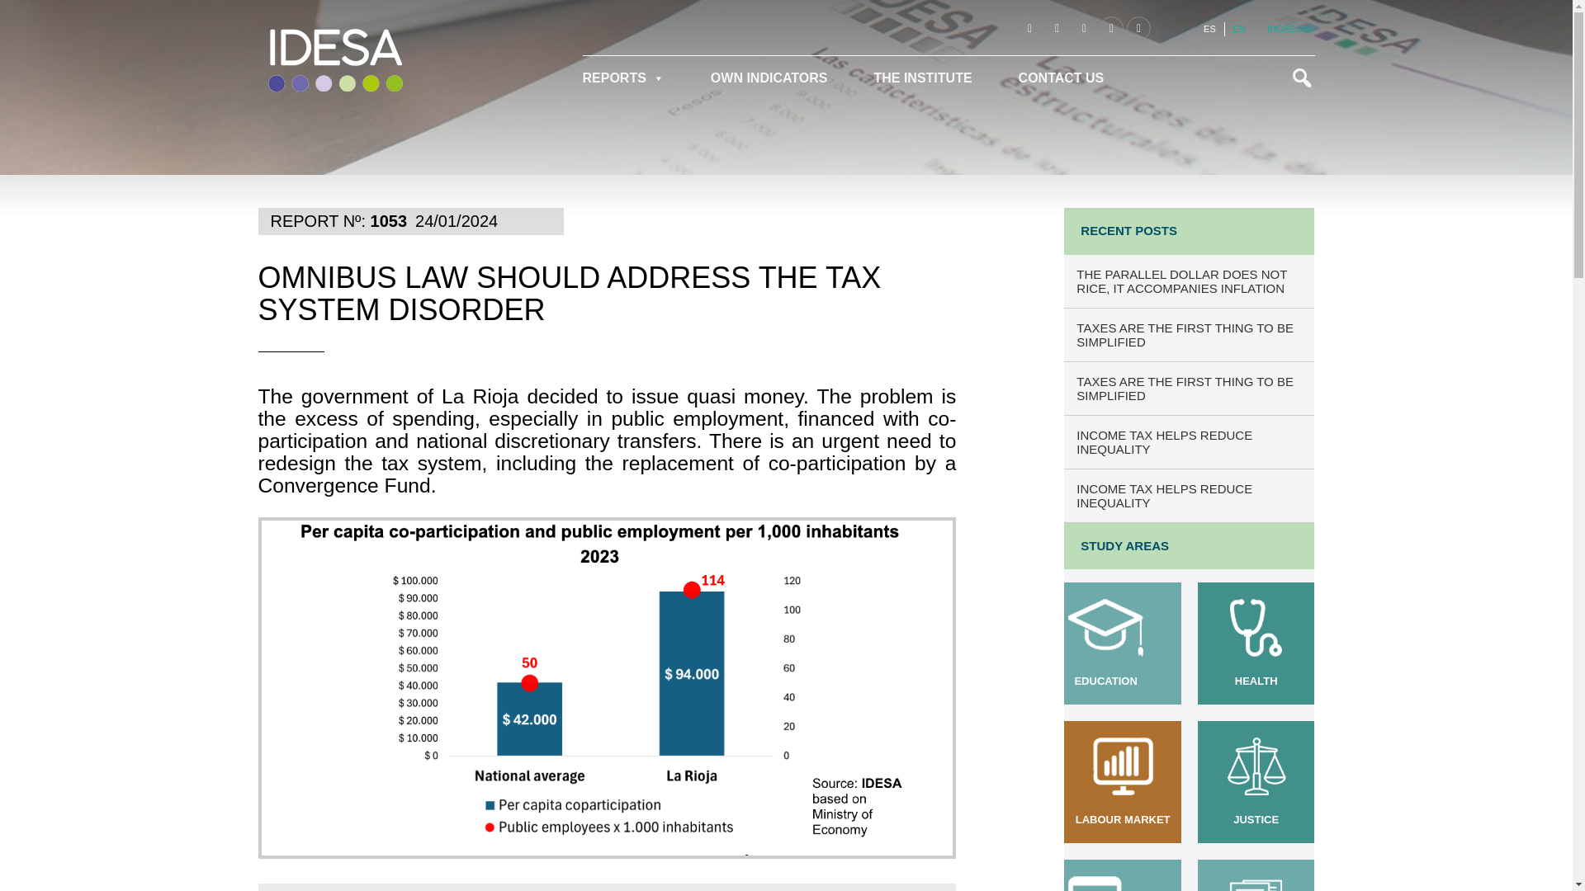  I want to click on INCOME TAX HELPS REDUCE INEQUALITY, so click(1189, 495).